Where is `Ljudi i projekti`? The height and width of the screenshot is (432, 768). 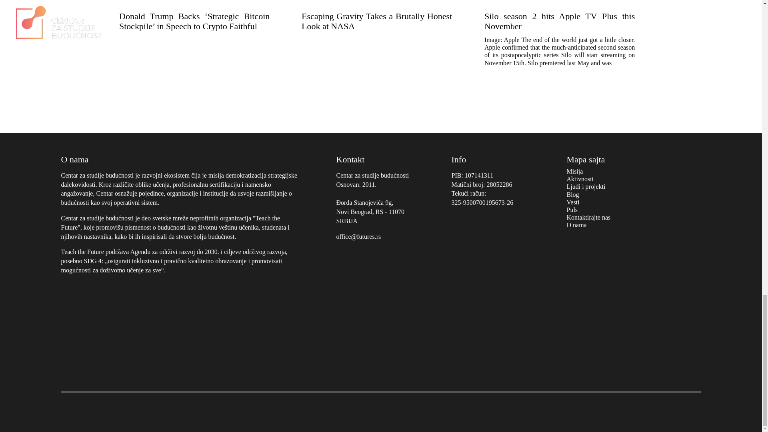
Ljudi i projekti is located at coordinates (586, 186).